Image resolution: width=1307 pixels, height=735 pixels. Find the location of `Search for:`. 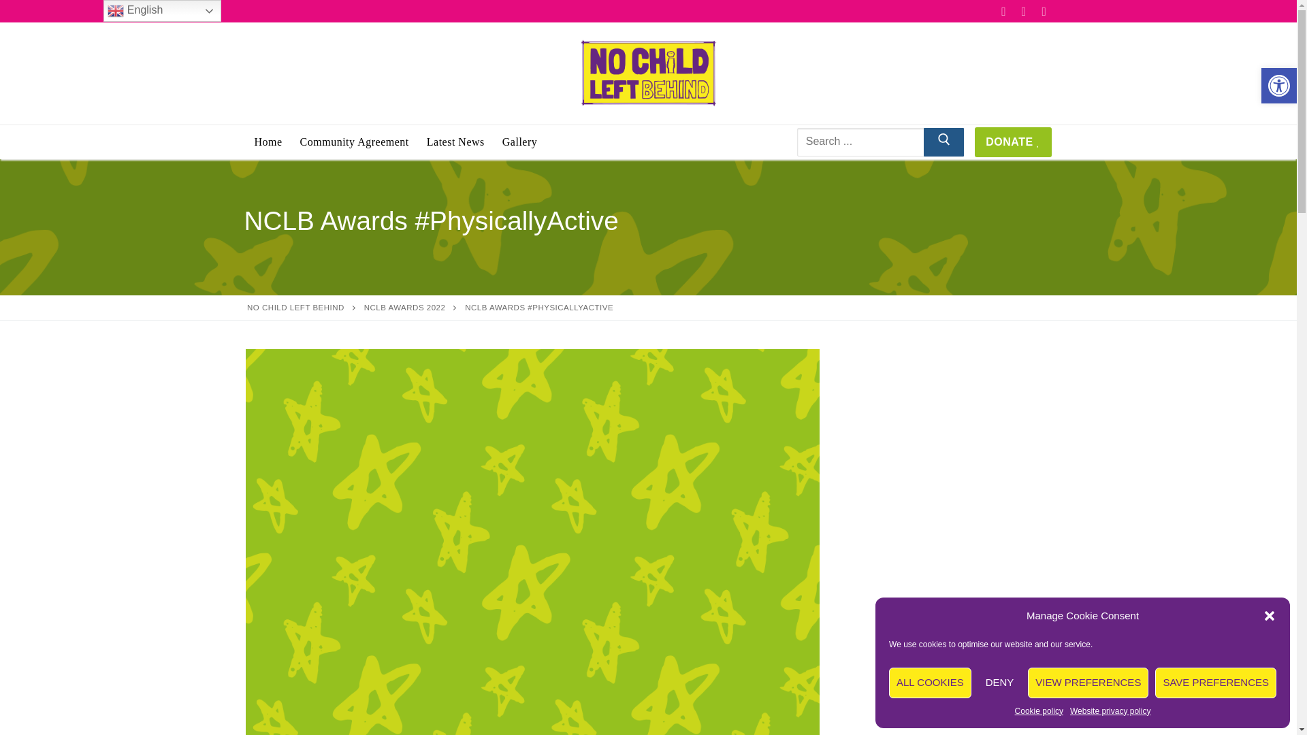

Search for: is located at coordinates (873, 142).